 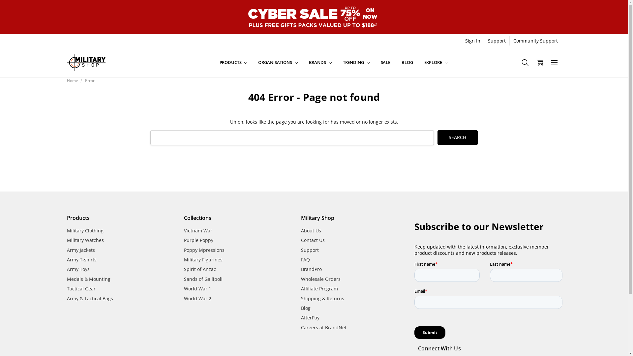 I want to click on Error, so click(x=90, y=80).